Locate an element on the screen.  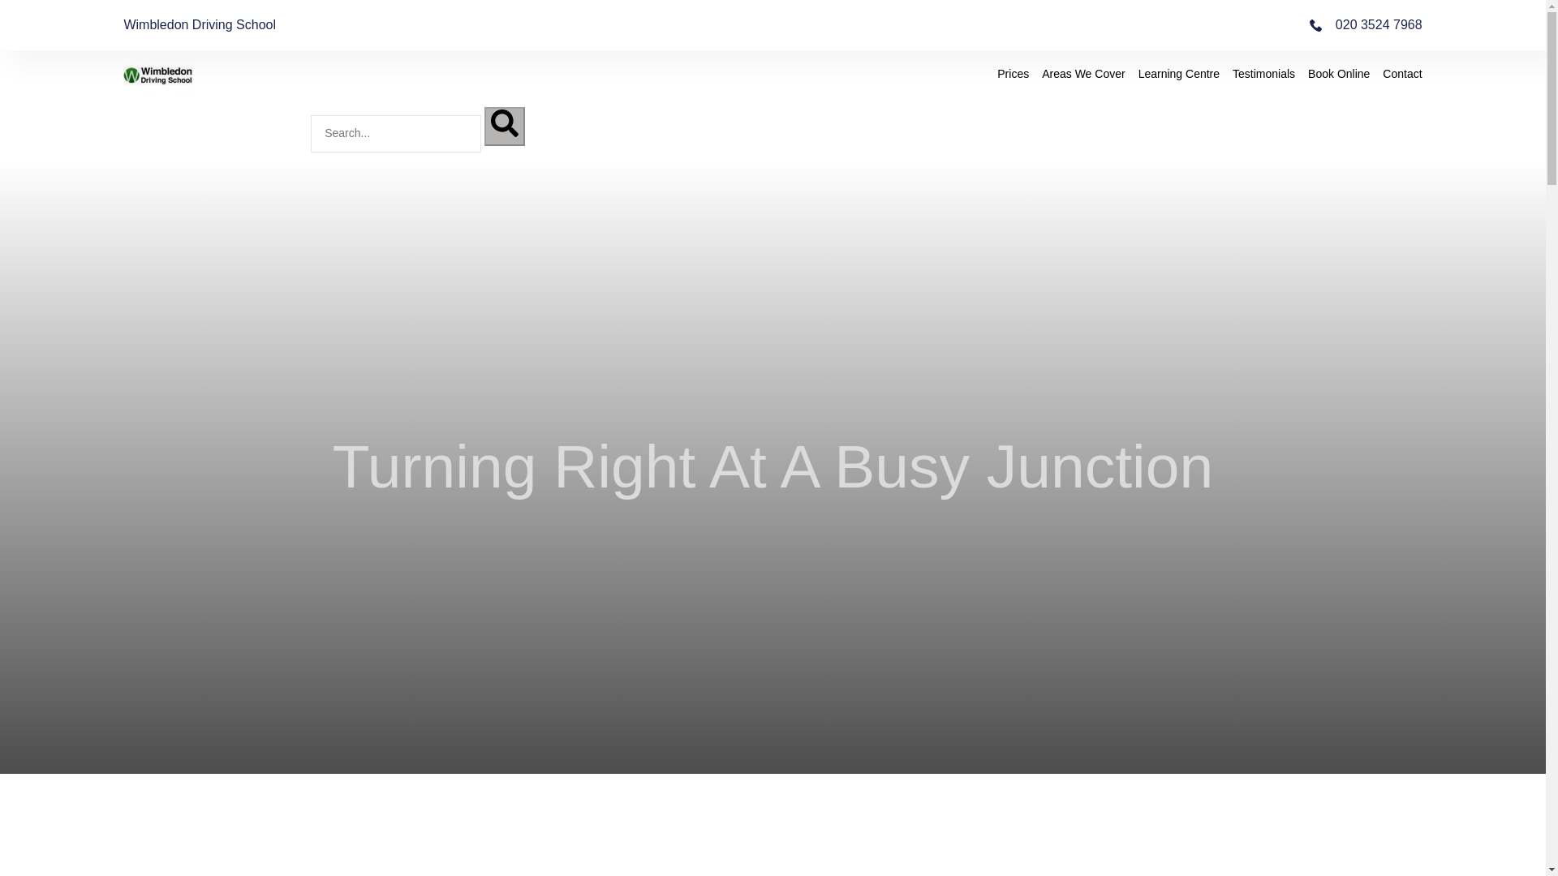
020 3524 7968 is located at coordinates (1366, 25).